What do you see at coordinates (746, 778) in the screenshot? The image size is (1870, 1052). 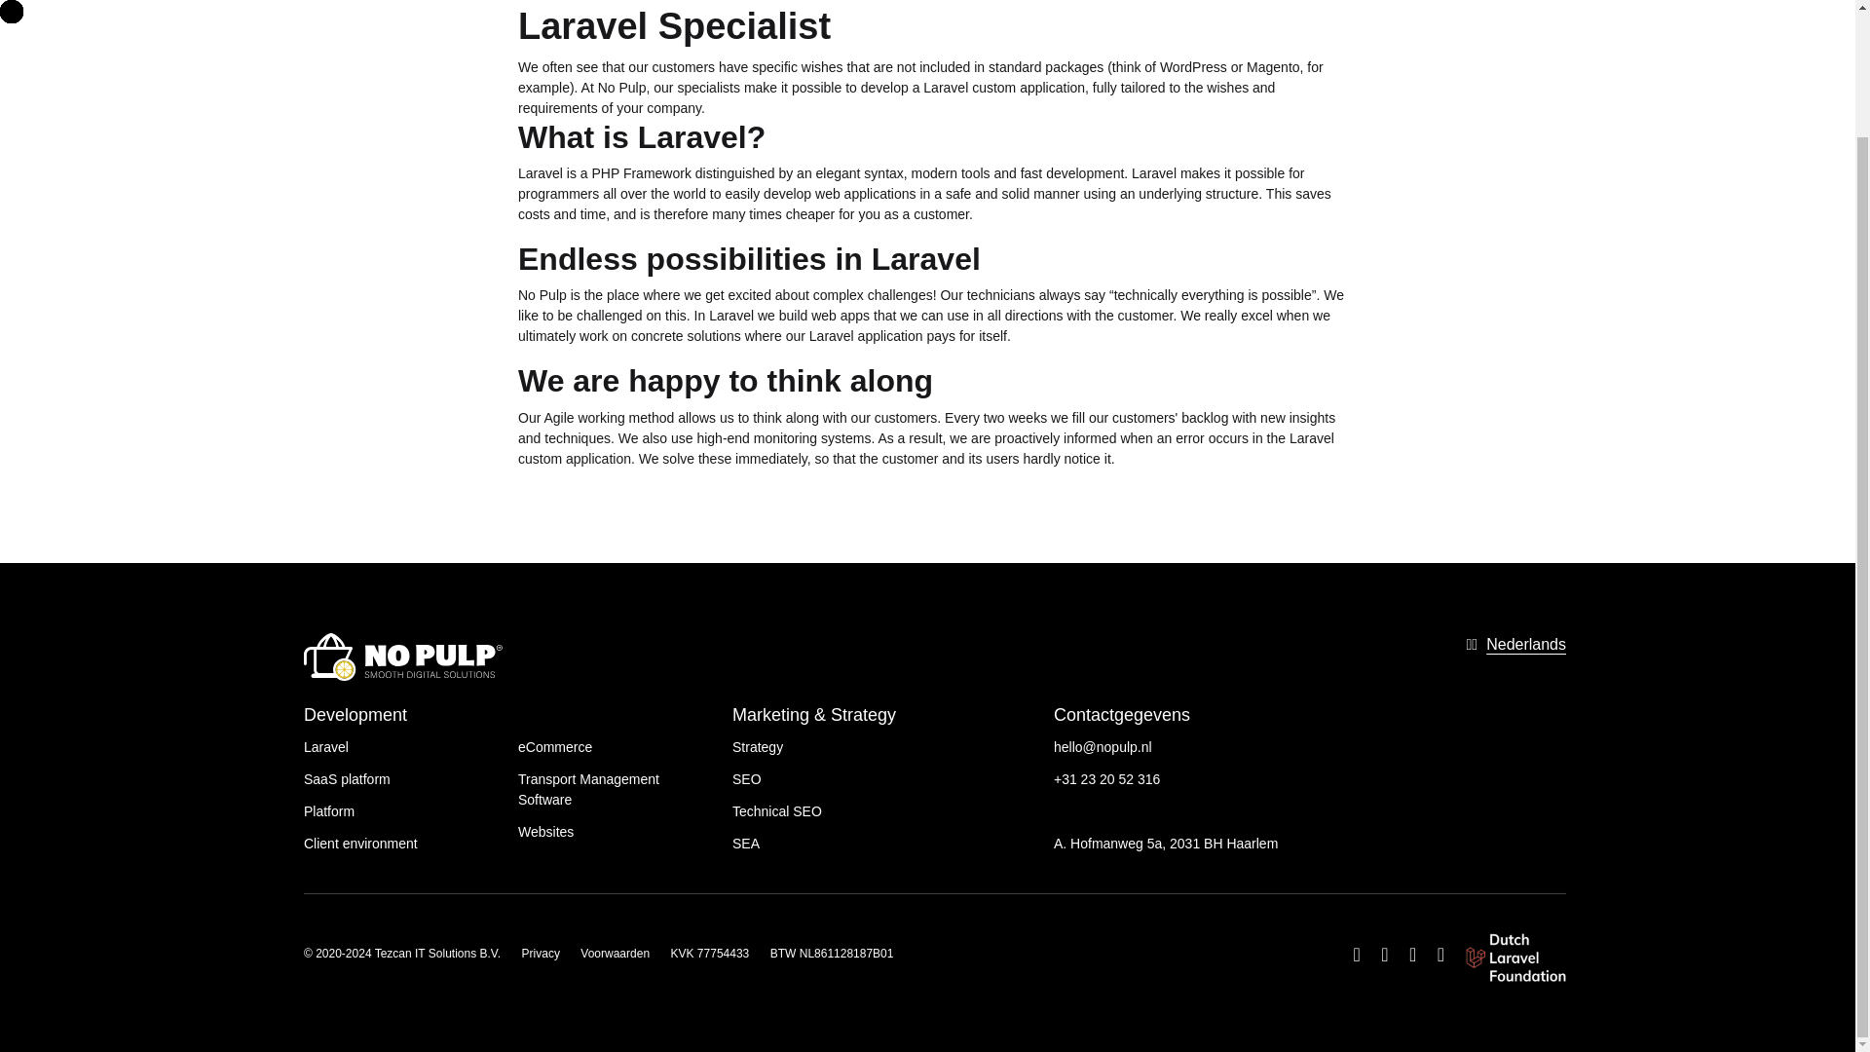 I see `SEO` at bounding box center [746, 778].